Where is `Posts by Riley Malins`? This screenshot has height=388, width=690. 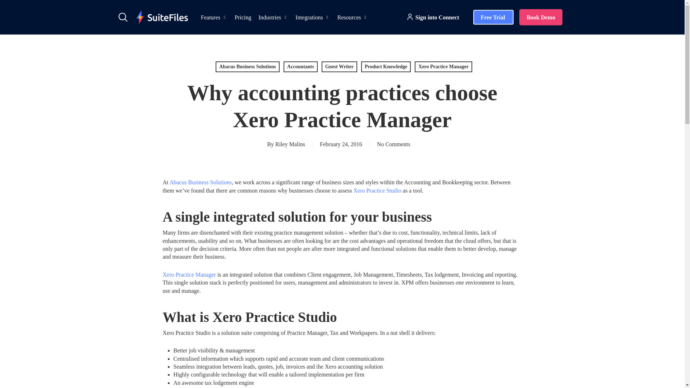
Posts by Riley Malins is located at coordinates (290, 144).